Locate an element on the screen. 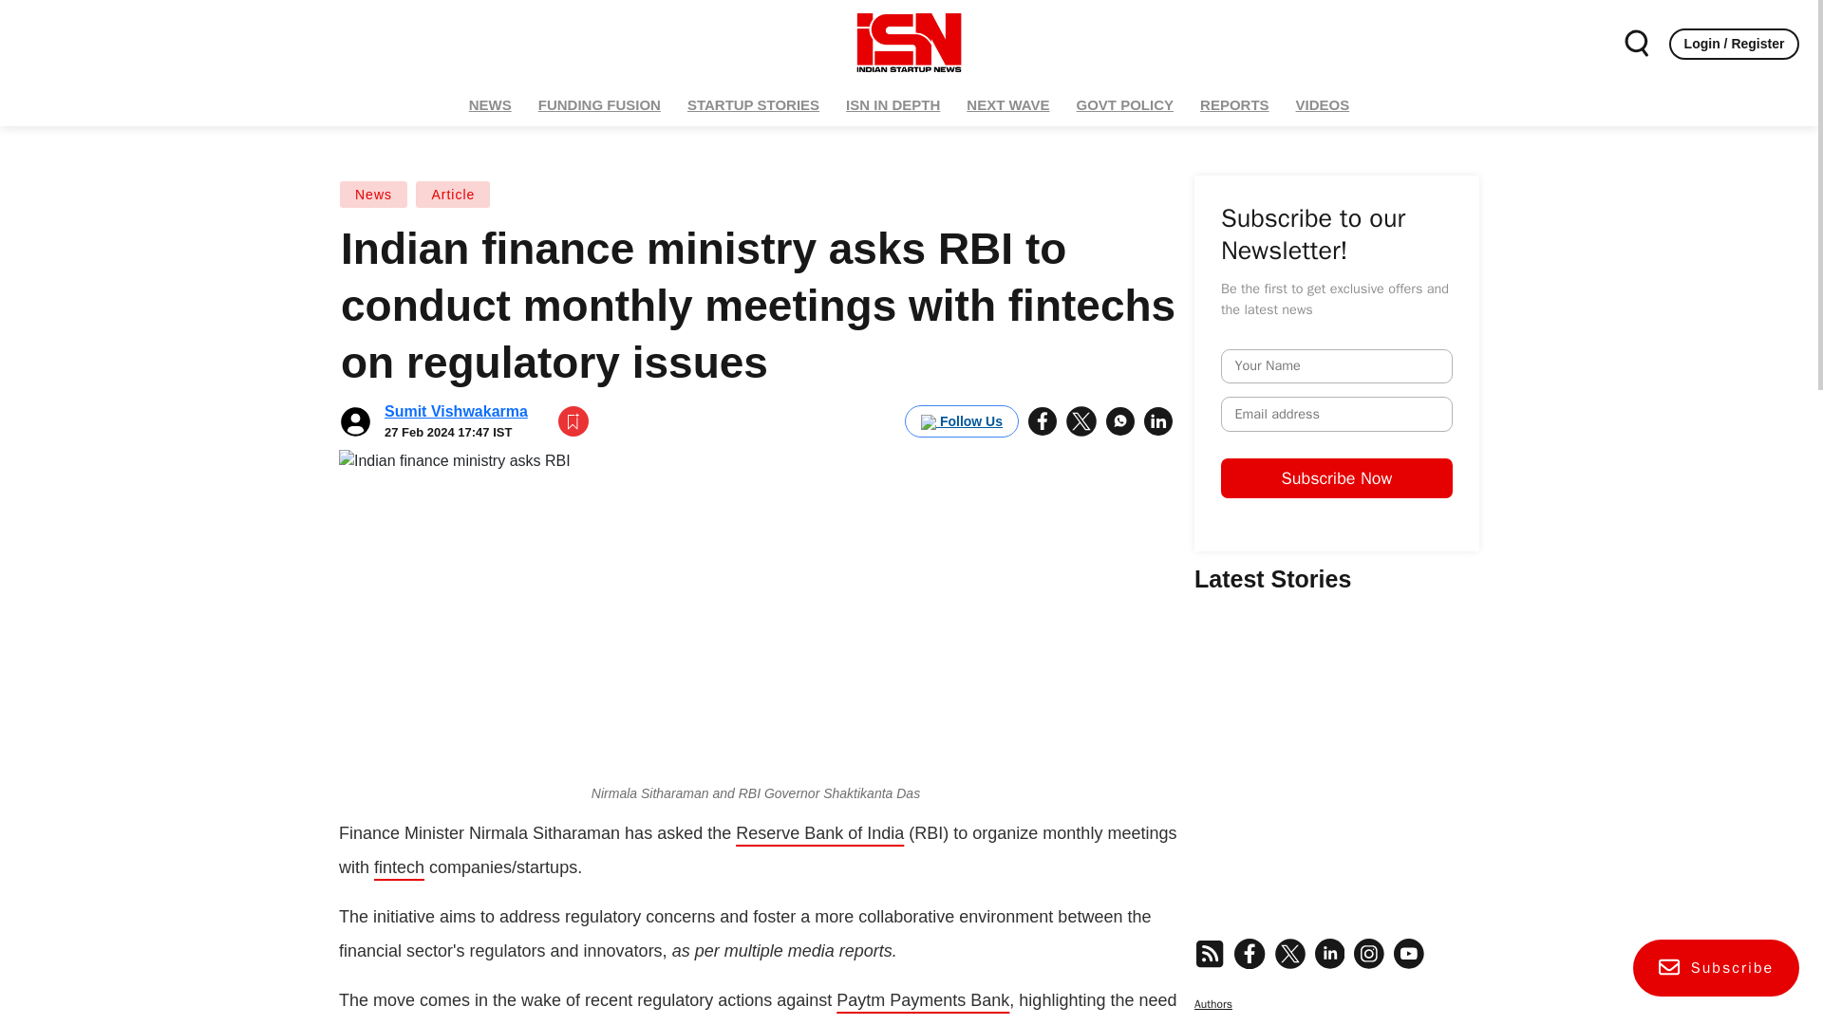 This screenshot has height=1025, width=1823. Follow Us is located at coordinates (961, 421).